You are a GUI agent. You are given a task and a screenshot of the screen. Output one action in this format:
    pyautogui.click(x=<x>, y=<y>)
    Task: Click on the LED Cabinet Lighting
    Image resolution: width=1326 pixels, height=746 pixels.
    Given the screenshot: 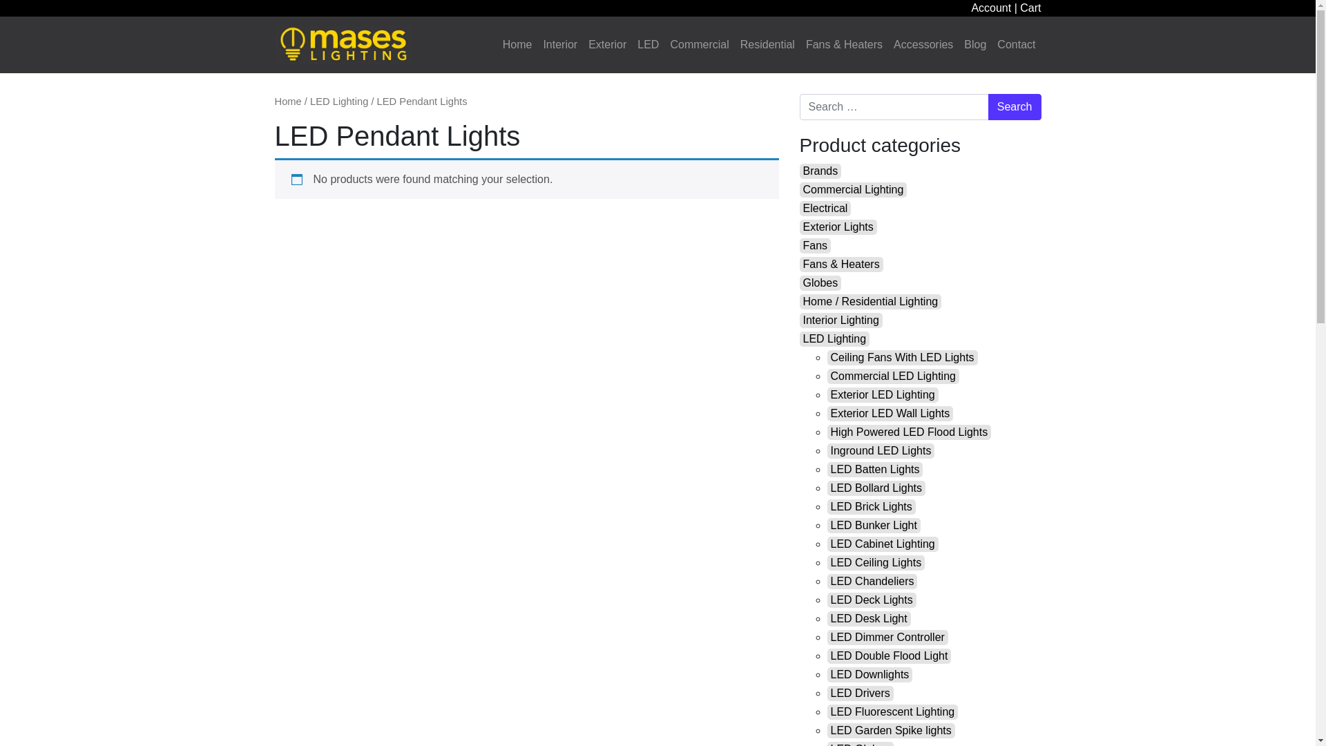 What is the action you would take?
    pyautogui.click(x=883, y=544)
    